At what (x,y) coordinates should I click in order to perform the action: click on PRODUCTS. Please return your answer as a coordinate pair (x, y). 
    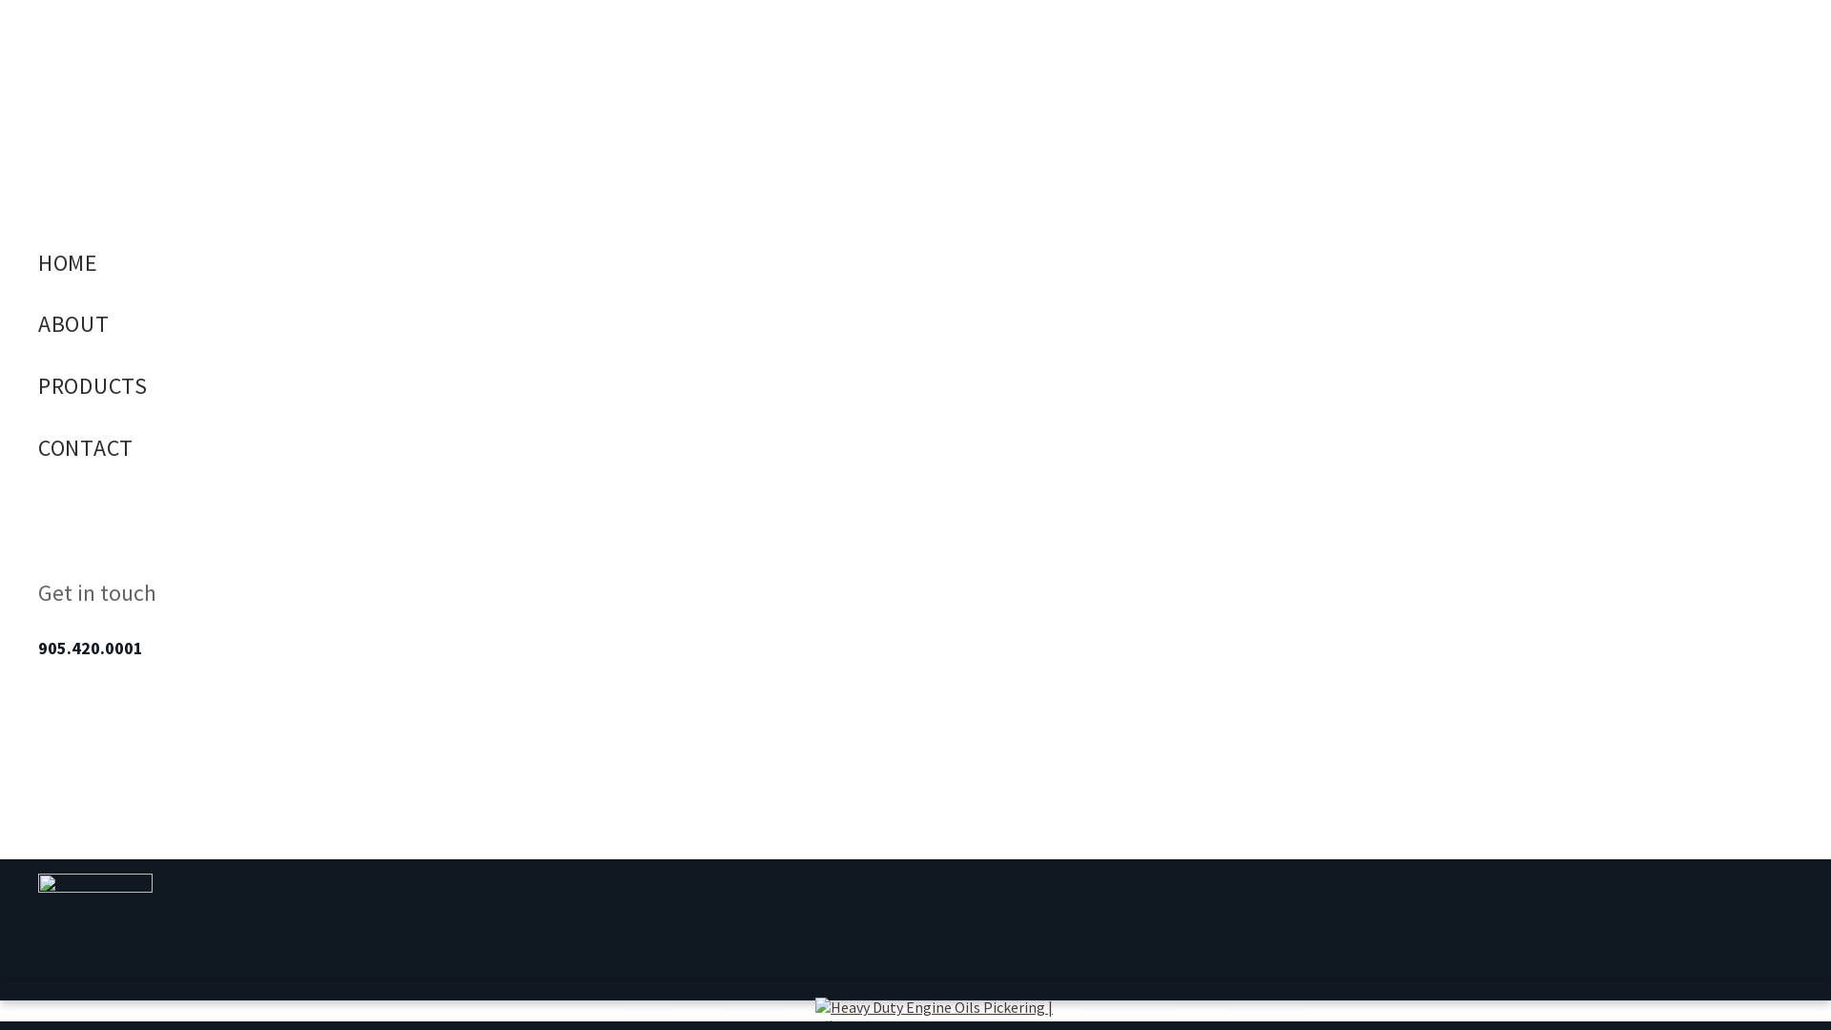
    Looking at the image, I should click on (486, 385).